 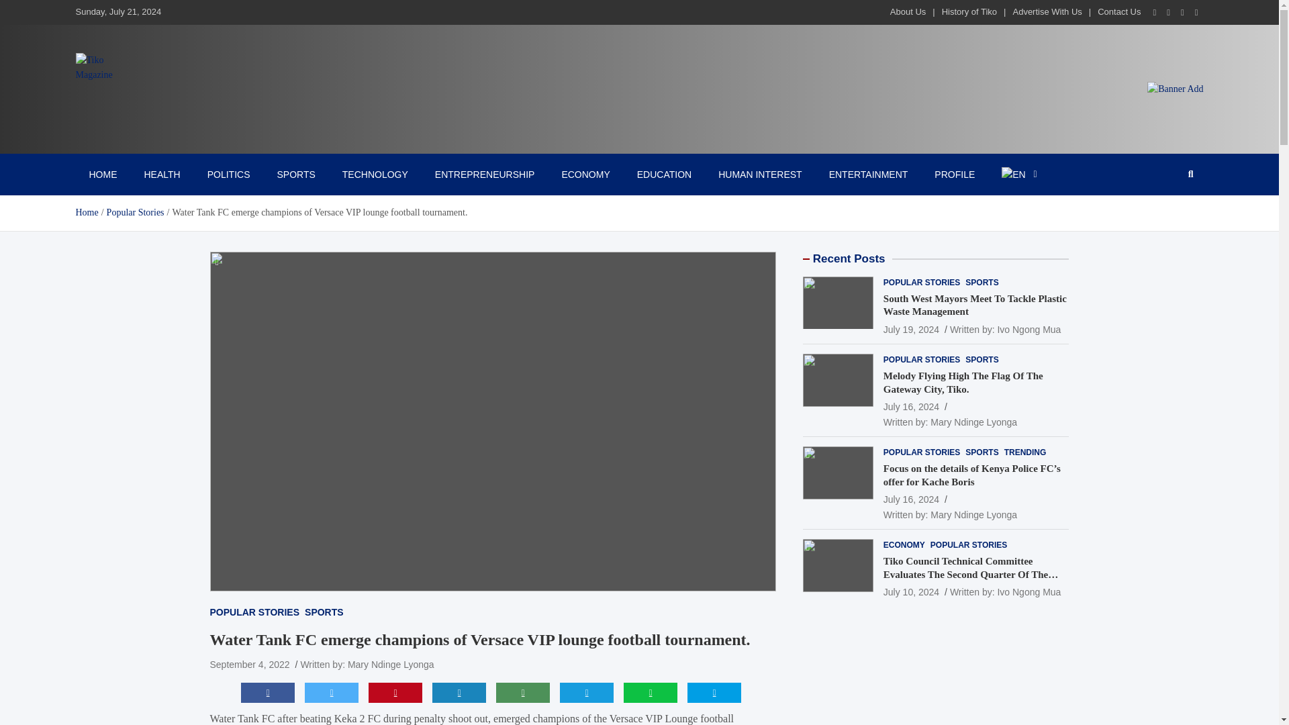 I want to click on Popular Stories, so click(x=136, y=212).